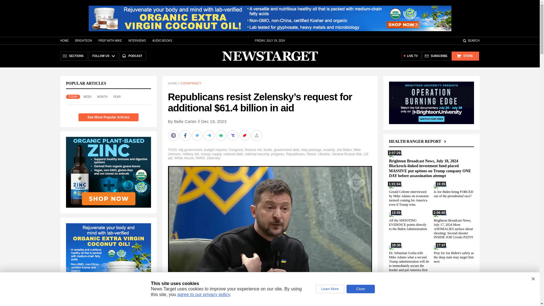 Image resolution: width=544 pixels, height=306 pixels. I want to click on STORE, so click(465, 56).